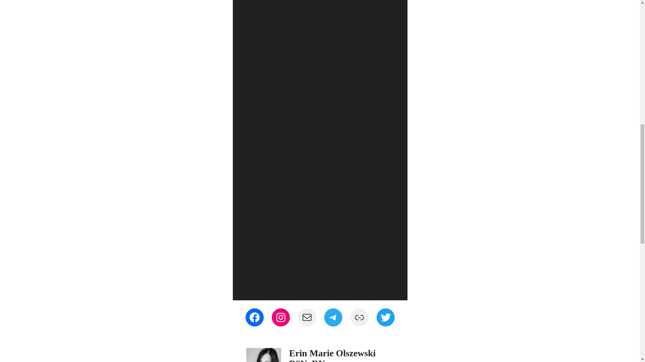 The height and width of the screenshot is (362, 645). What do you see at coordinates (359, 317) in the screenshot?
I see `Link` at bounding box center [359, 317].